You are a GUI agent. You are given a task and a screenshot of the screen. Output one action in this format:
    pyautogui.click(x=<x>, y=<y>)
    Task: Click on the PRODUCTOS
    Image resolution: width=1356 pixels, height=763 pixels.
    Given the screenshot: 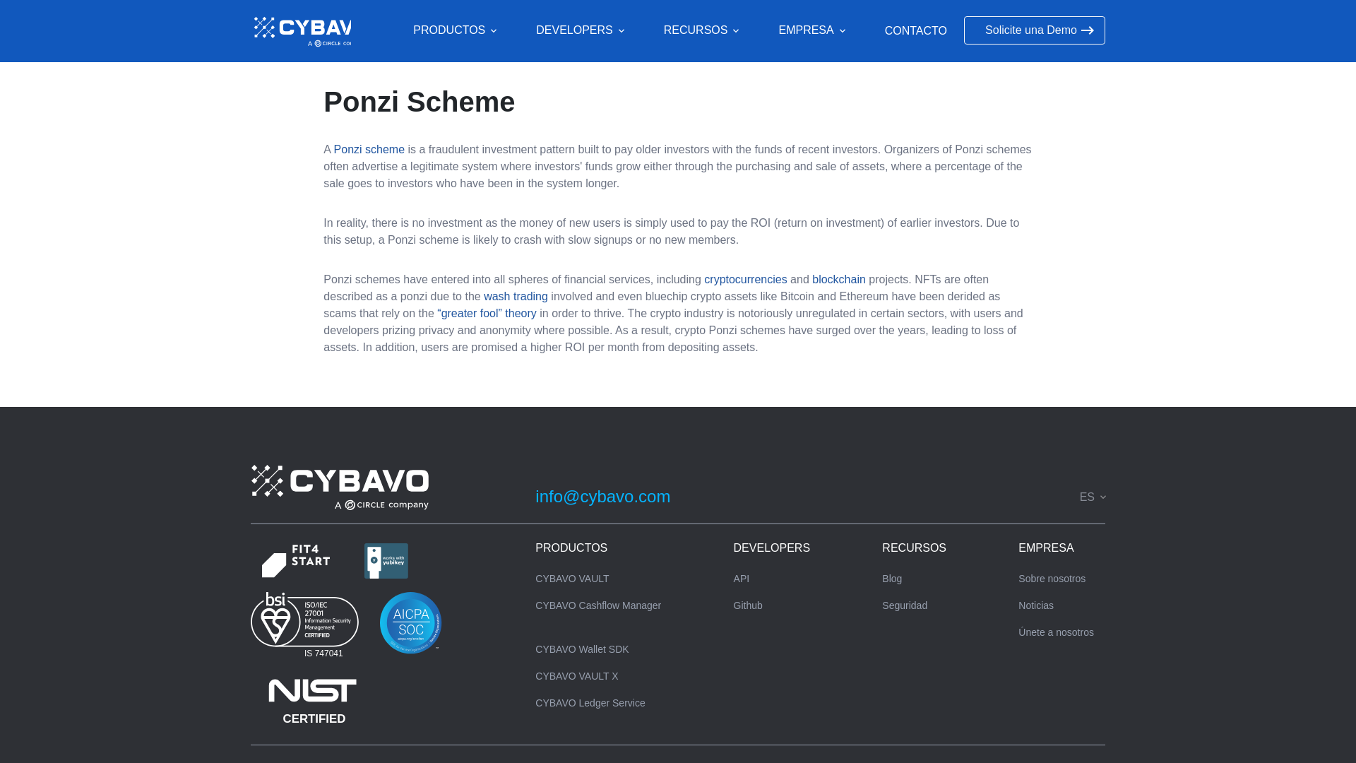 What is the action you would take?
    pyautogui.click(x=458, y=30)
    